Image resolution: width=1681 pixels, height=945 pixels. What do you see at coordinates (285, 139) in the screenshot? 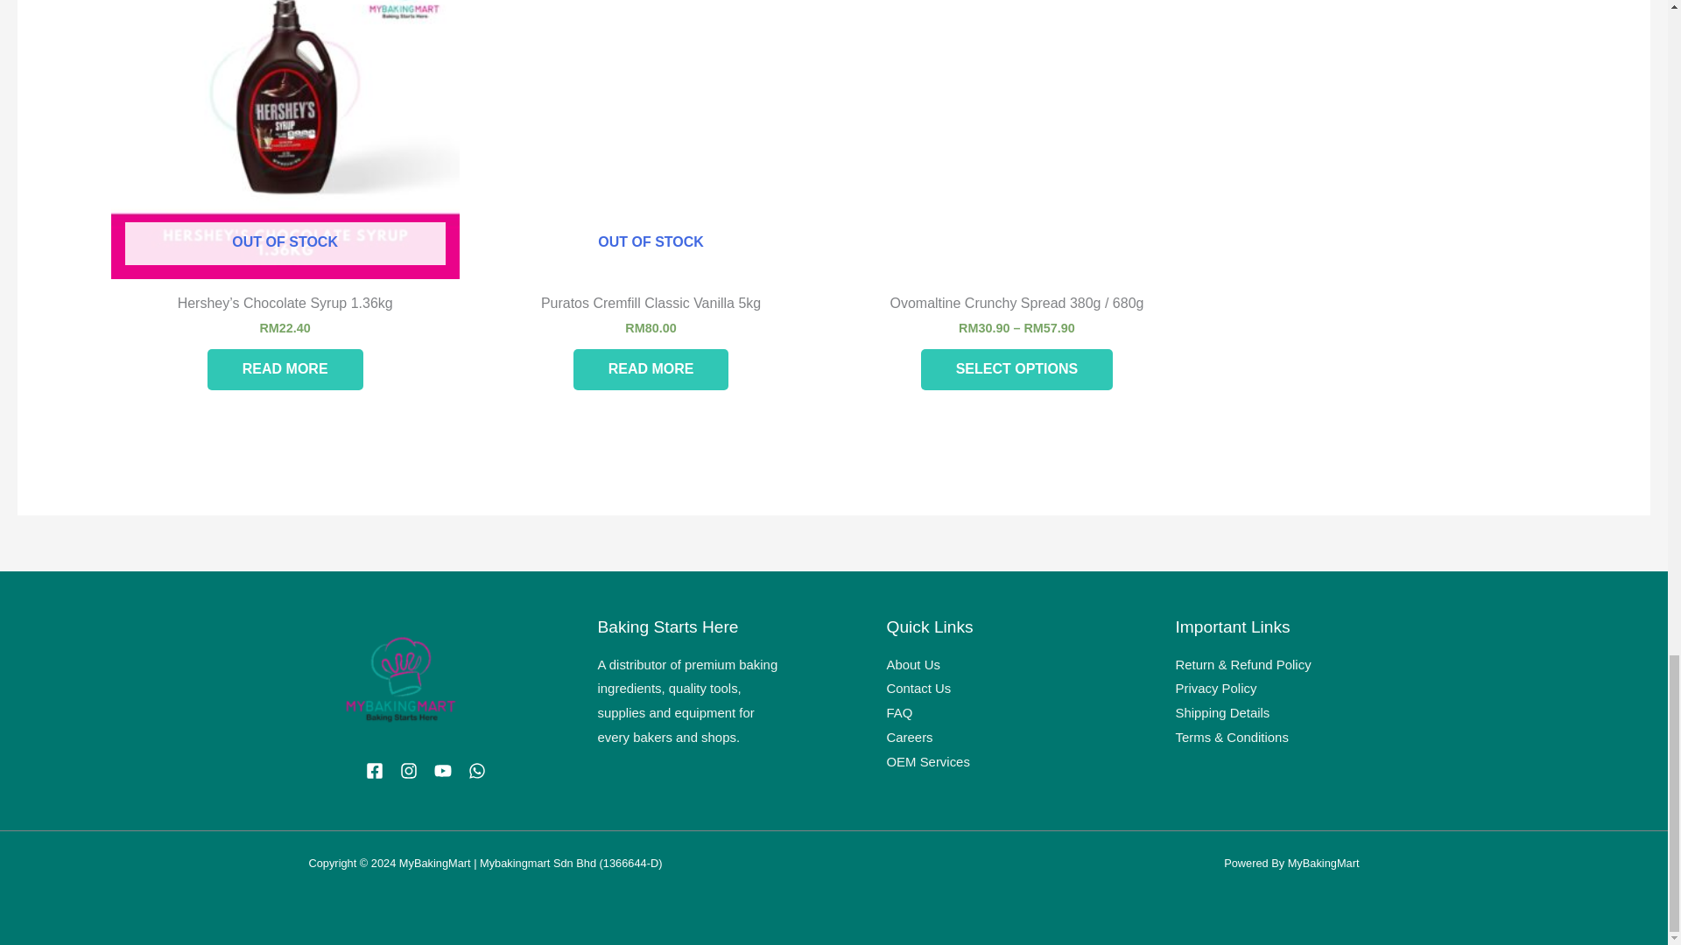
I see `OUT OF STOCK` at bounding box center [285, 139].